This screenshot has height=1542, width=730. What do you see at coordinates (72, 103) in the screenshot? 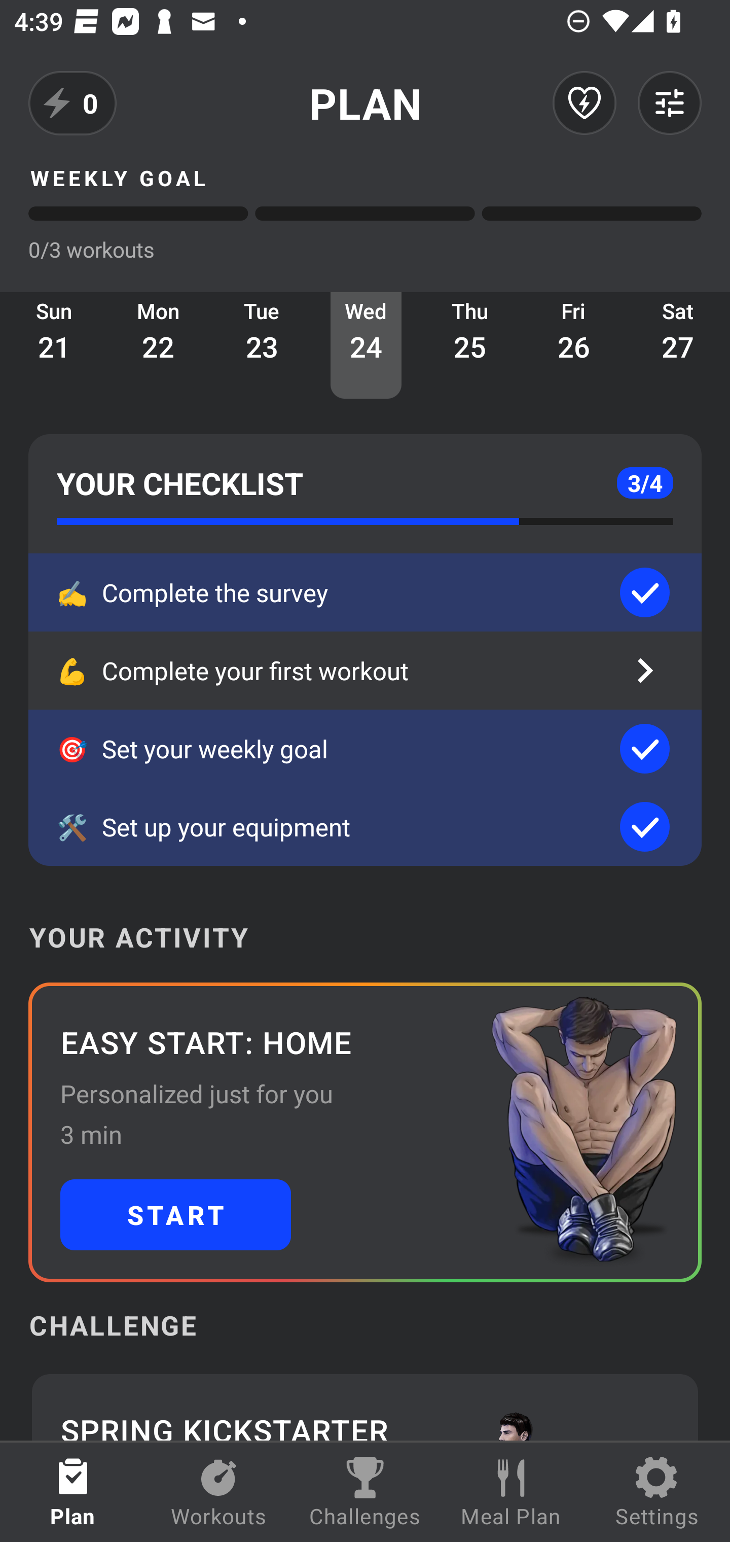
I see `0` at bounding box center [72, 103].